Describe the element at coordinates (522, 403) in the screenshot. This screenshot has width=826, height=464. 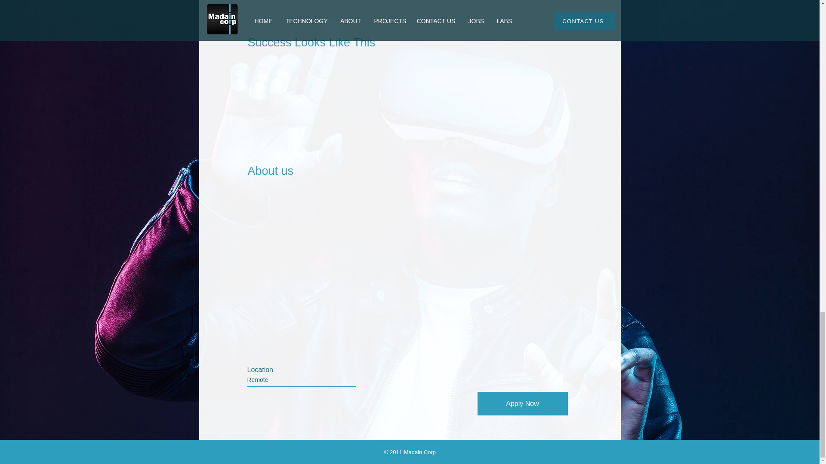
I see `Apply Now` at that location.